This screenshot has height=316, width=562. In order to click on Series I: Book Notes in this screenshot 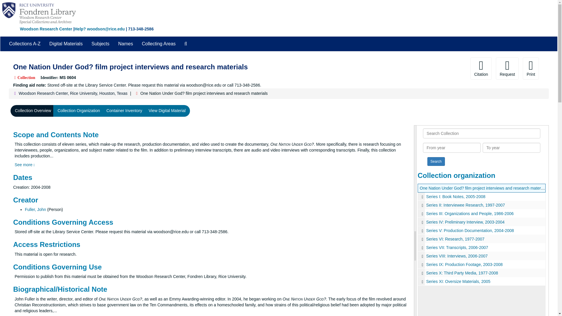, I will do `click(482, 196)`.